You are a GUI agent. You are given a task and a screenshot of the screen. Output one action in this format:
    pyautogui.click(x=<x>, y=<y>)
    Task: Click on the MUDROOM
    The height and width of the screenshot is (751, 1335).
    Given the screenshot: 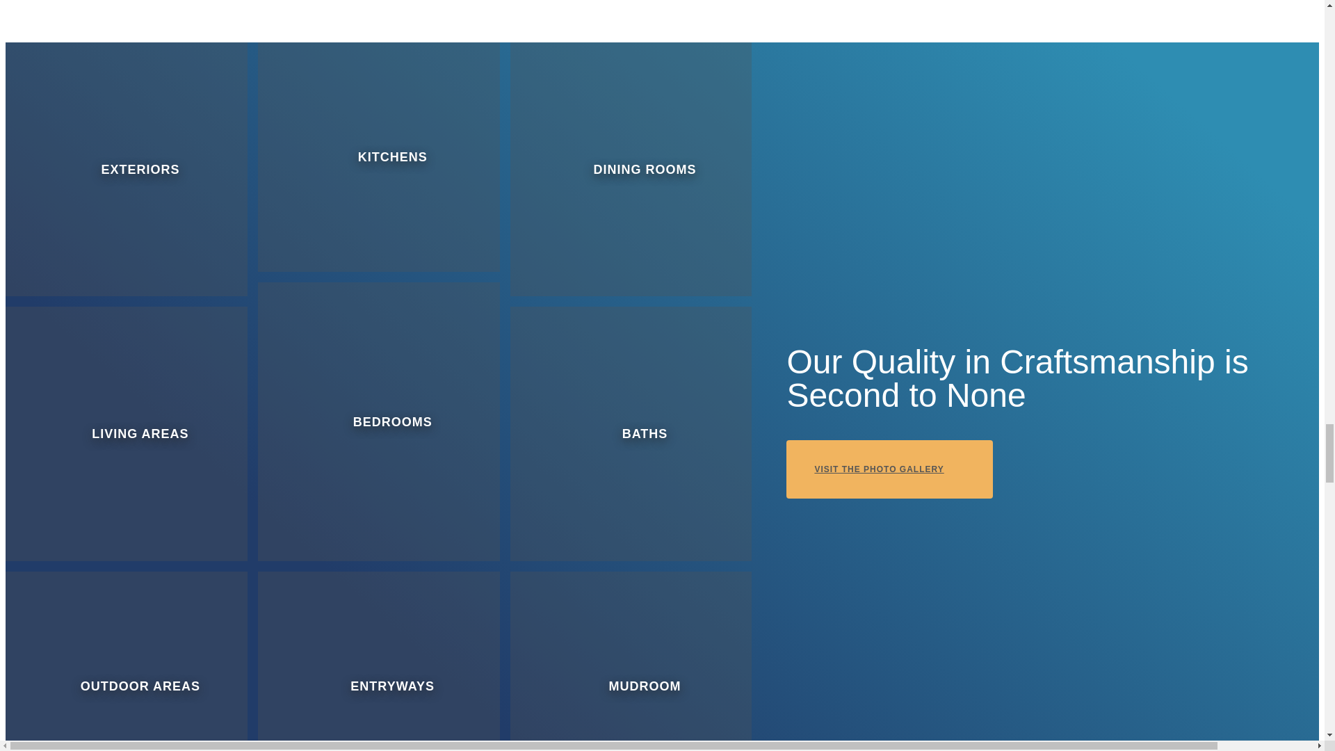 What is the action you would take?
    pyautogui.click(x=631, y=661)
    